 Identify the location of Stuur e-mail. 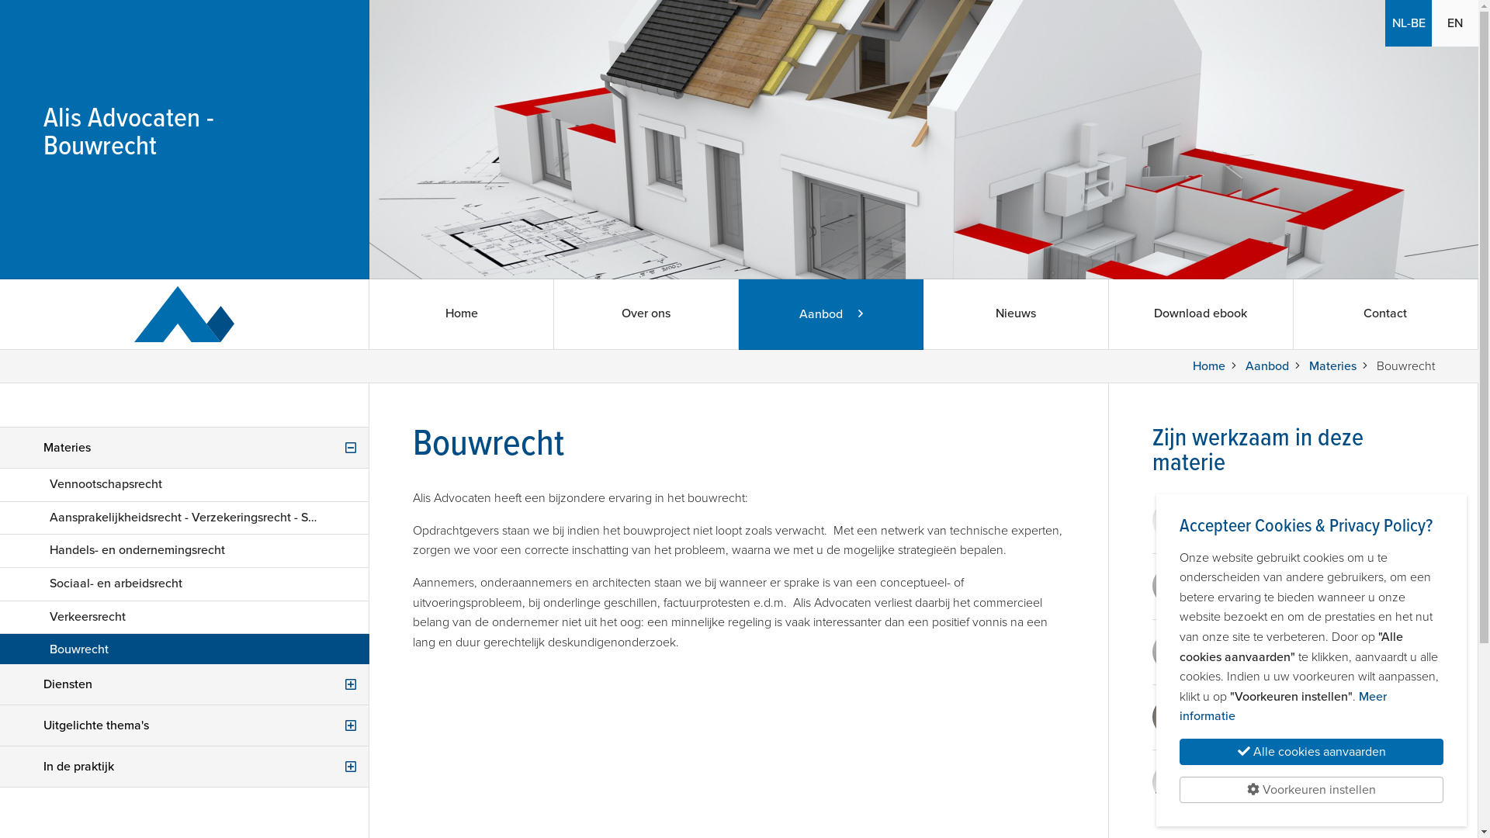
(1243, 661).